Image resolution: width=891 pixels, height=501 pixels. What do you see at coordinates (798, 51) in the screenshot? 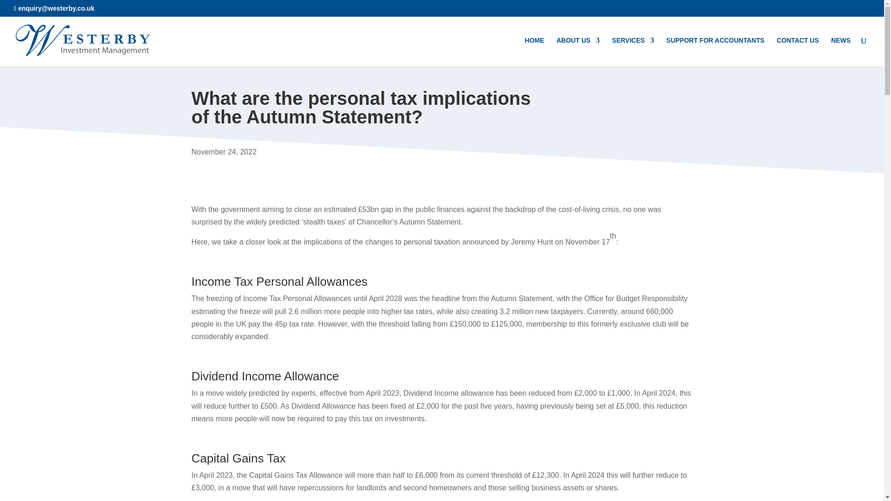
I see `CONTACT US` at bounding box center [798, 51].